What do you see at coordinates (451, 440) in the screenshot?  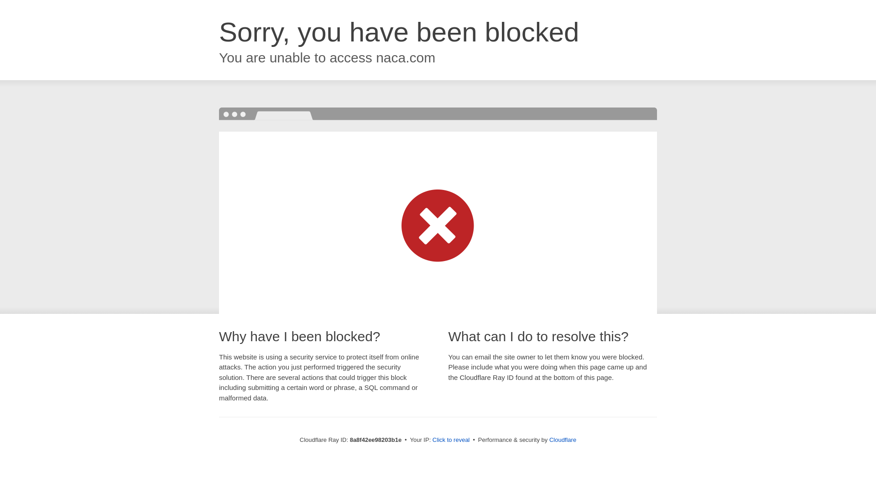 I see `Click to reveal` at bounding box center [451, 440].